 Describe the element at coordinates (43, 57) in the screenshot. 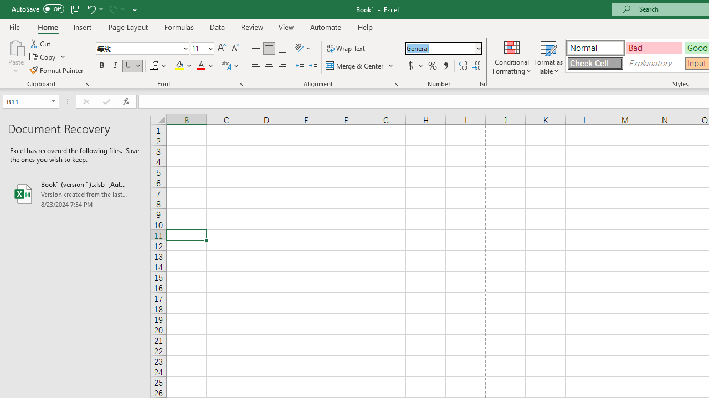

I see `Copy` at that location.